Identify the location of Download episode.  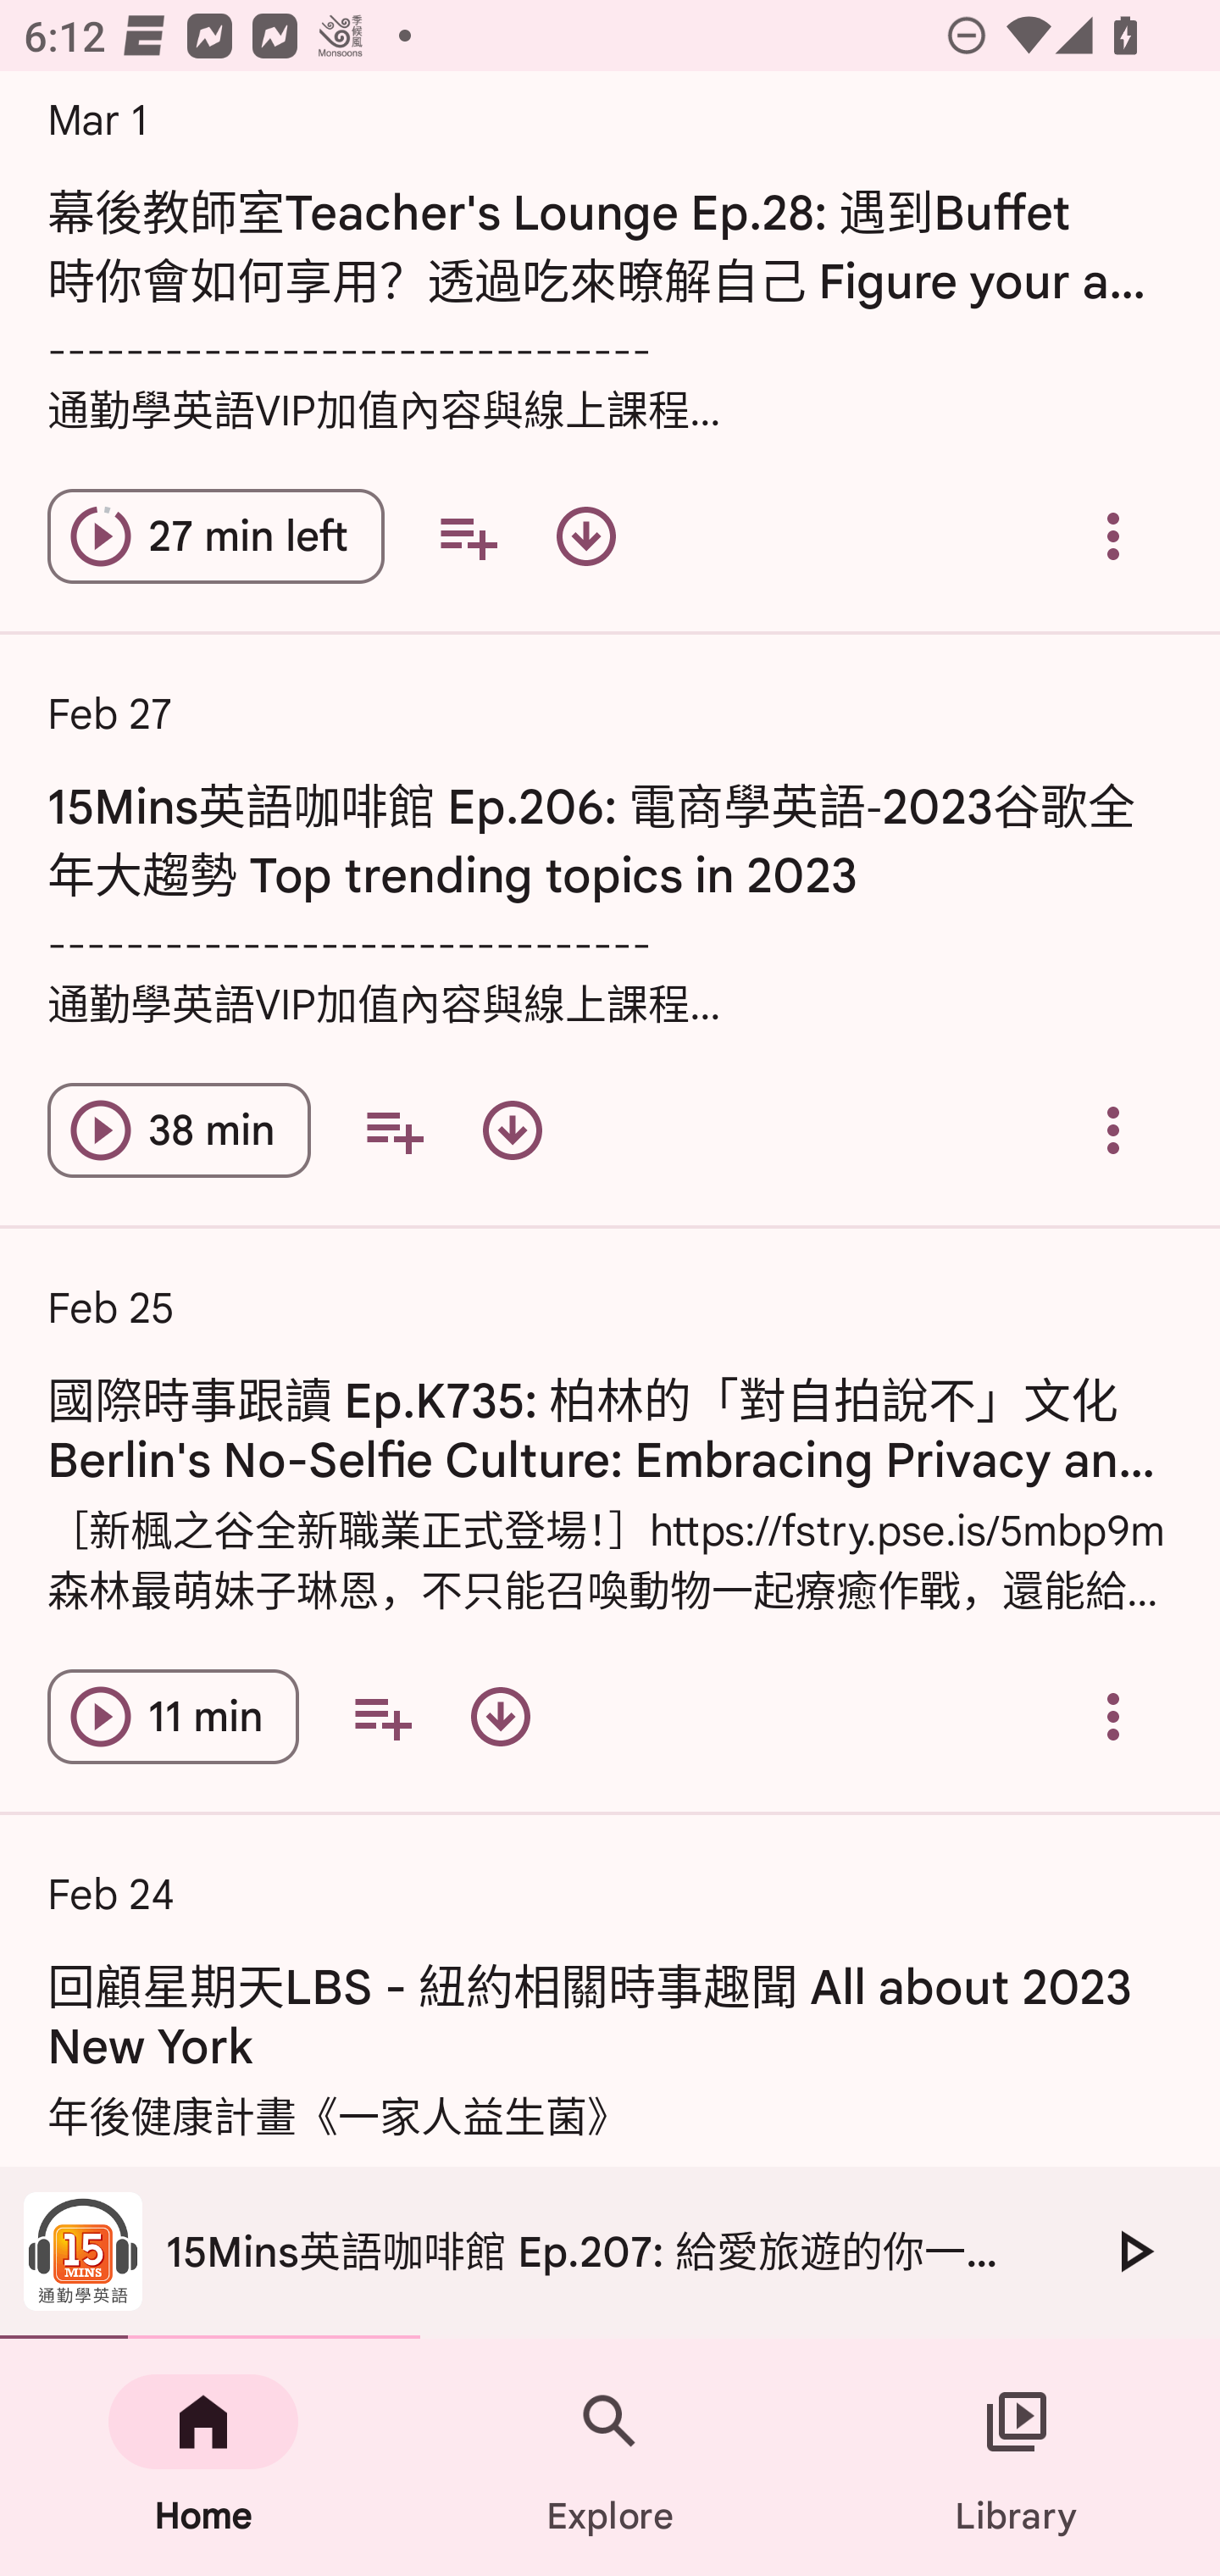
(586, 537).